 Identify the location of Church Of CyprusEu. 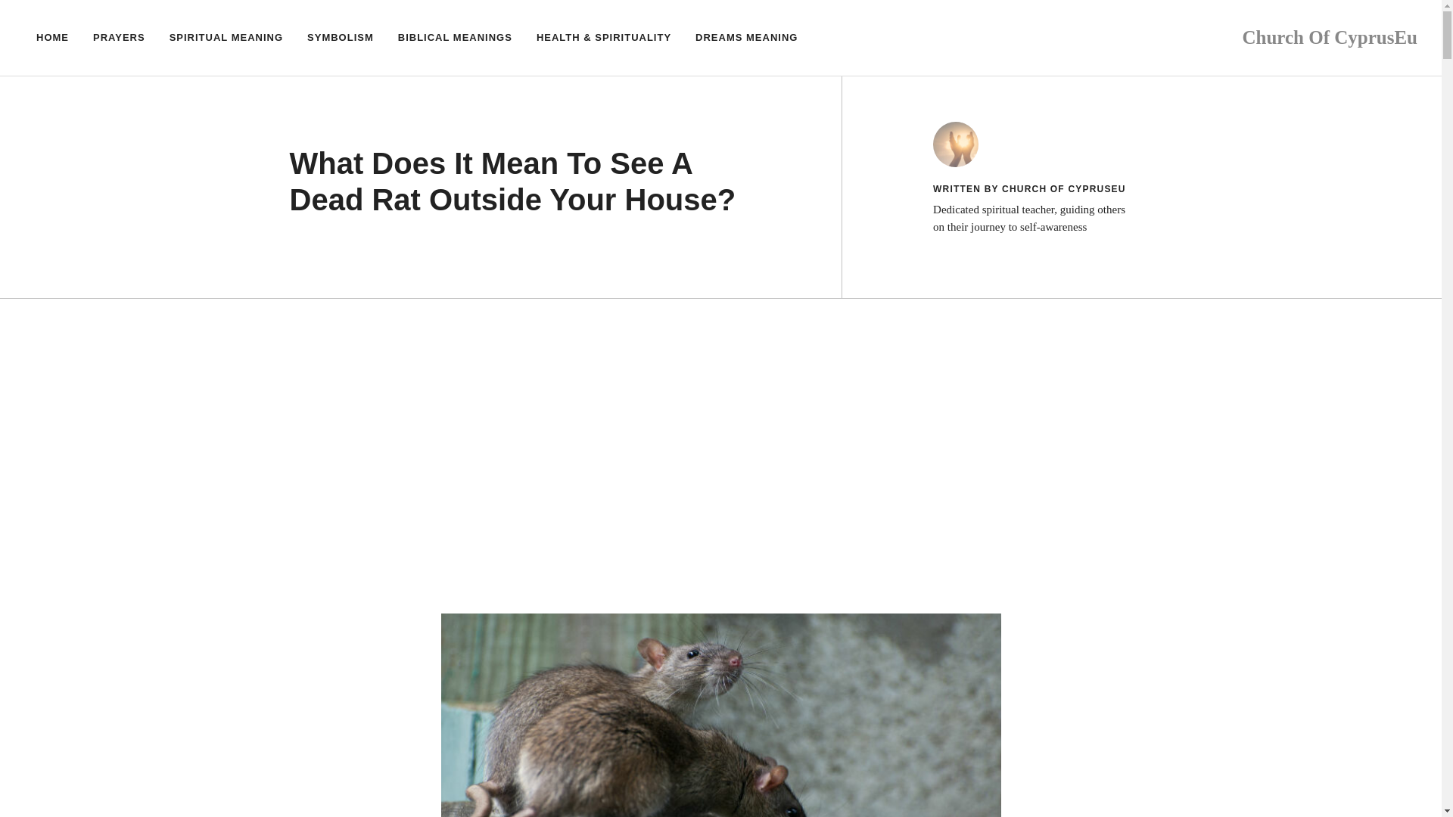
(1330, 36).